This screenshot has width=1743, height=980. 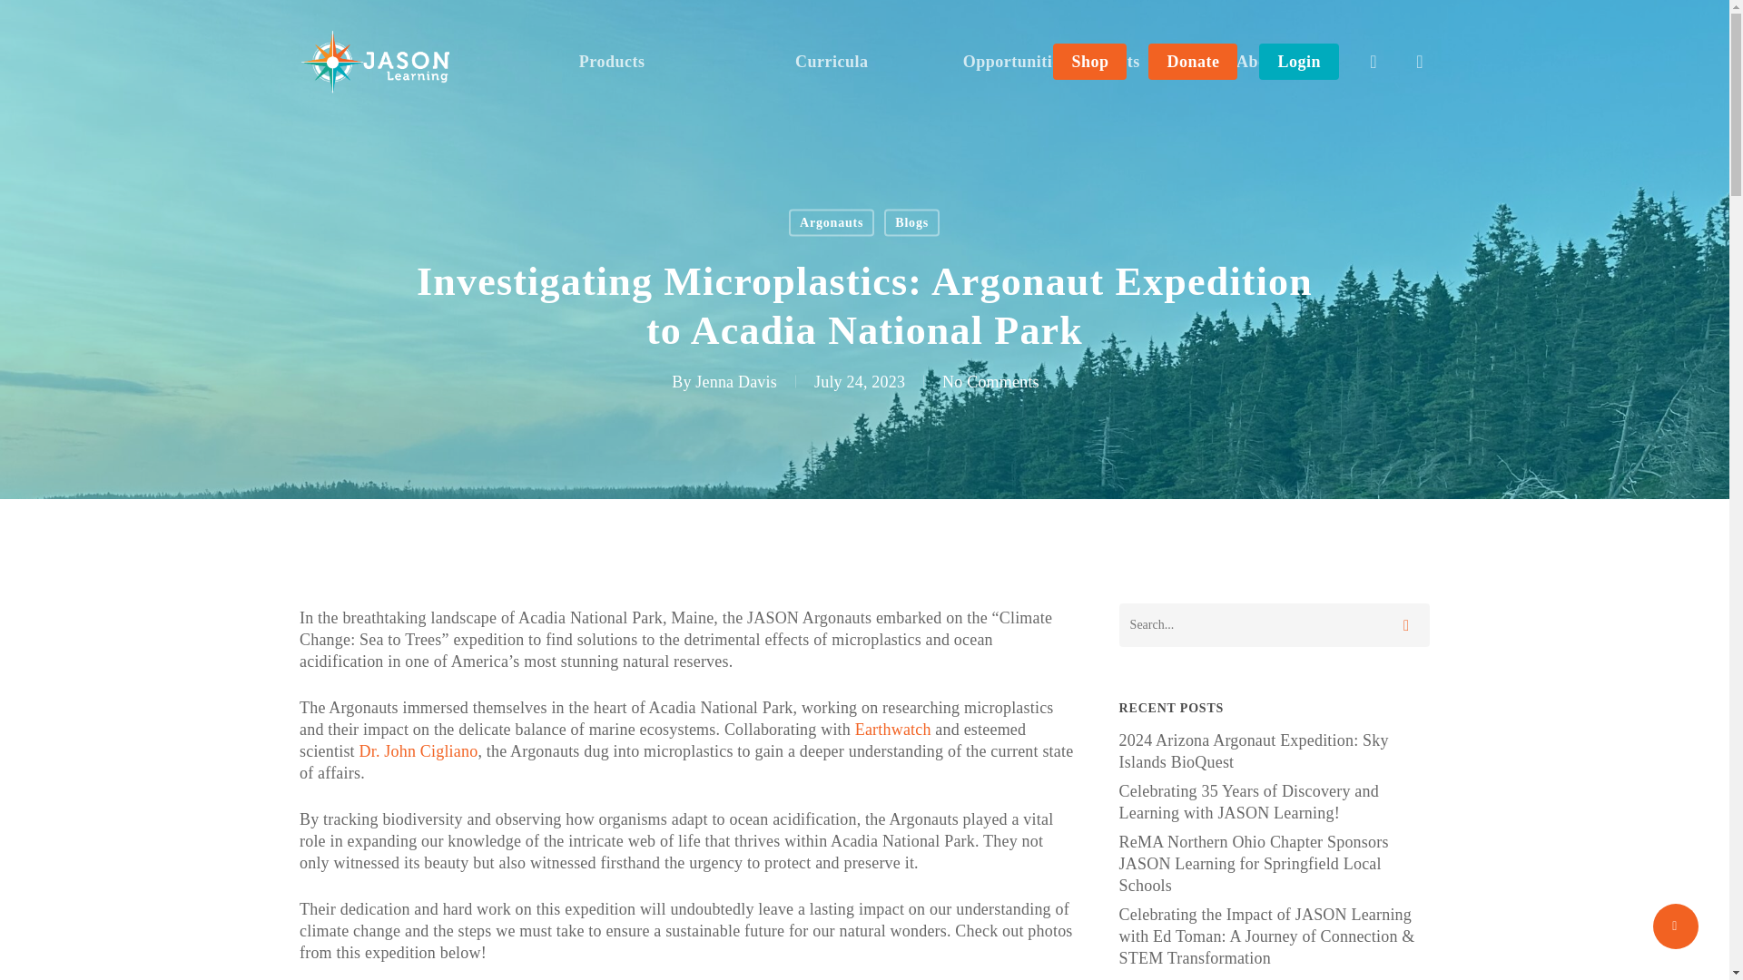 I want to click on Search for:, so click(x=1274, y=624).